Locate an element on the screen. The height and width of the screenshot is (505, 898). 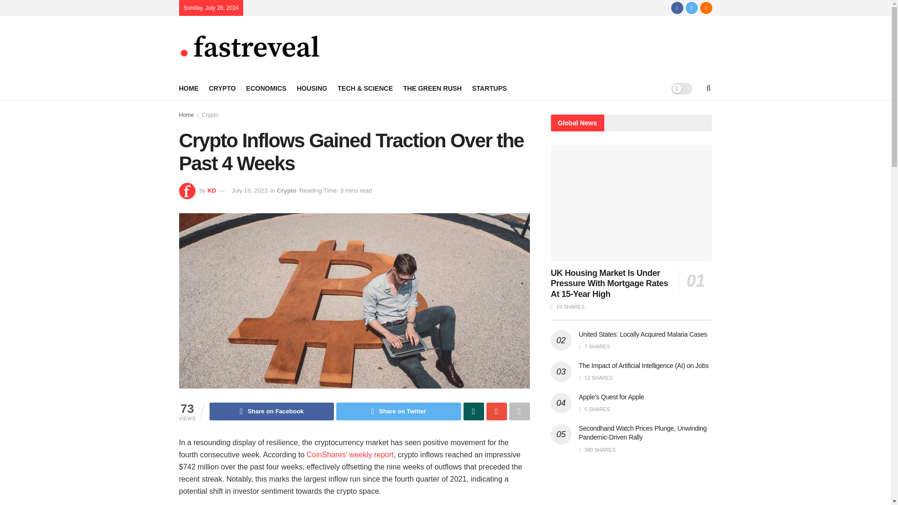
Crypto is located at coordinates (210, 115).